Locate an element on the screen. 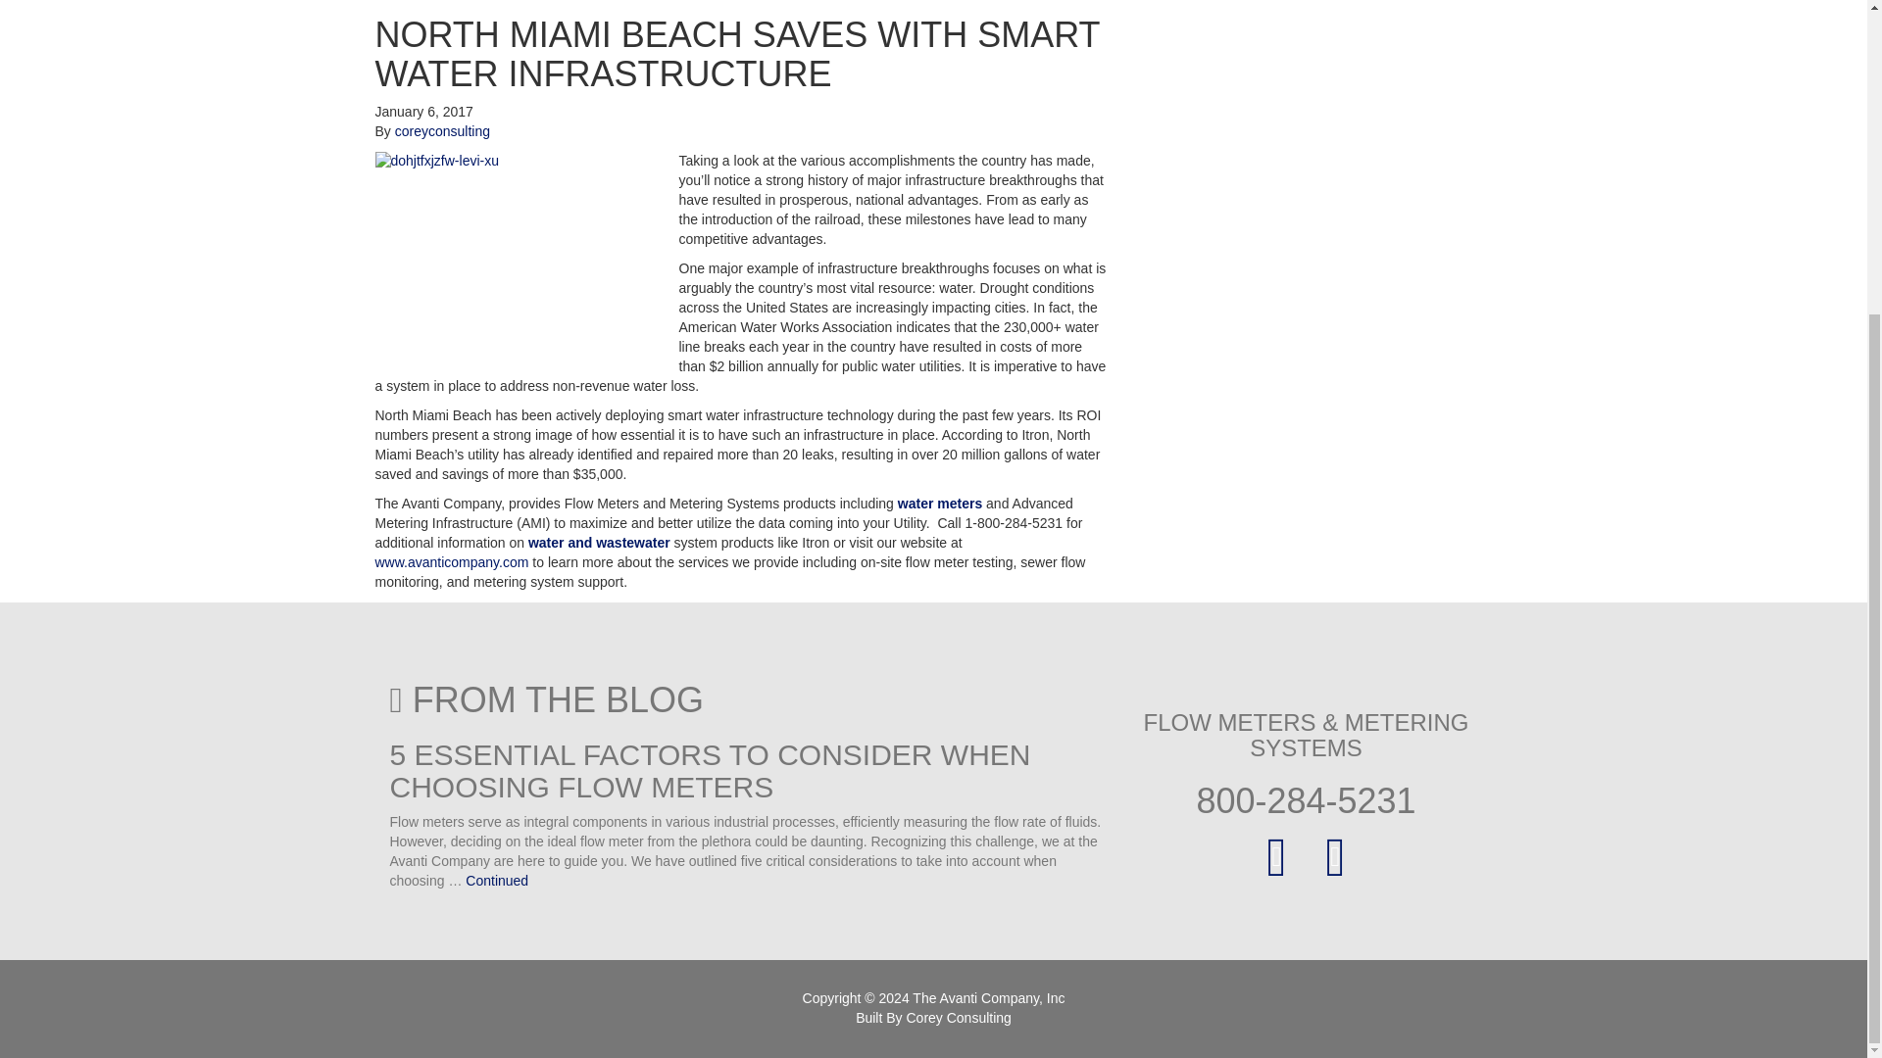  www.avanticompany.com is located at coordinates (451, 562).